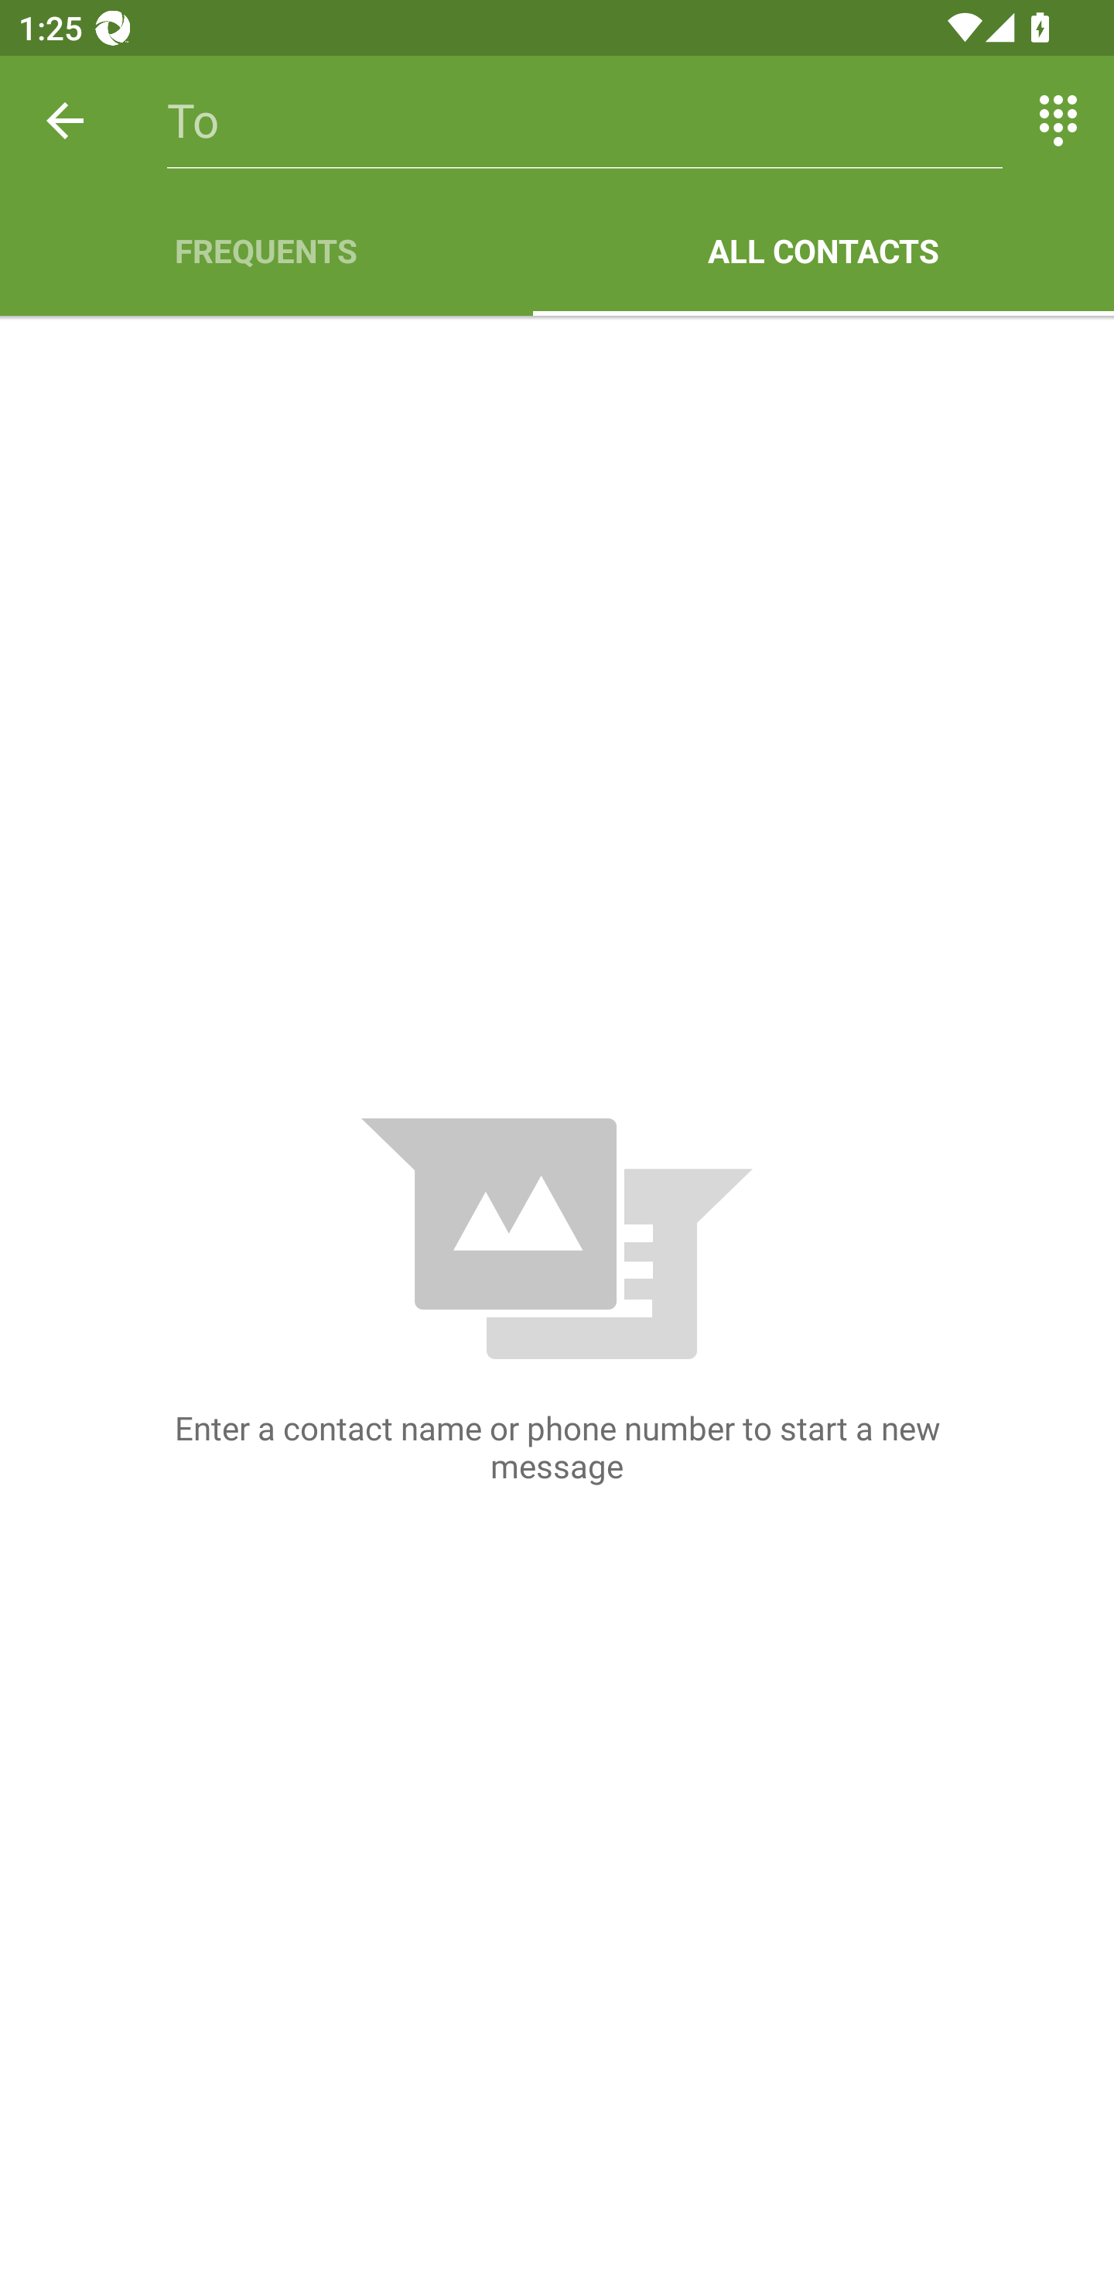 Image resolution: width=1114 pixels, height=2291 pixels. I want to click on Back, so click(65, 120).